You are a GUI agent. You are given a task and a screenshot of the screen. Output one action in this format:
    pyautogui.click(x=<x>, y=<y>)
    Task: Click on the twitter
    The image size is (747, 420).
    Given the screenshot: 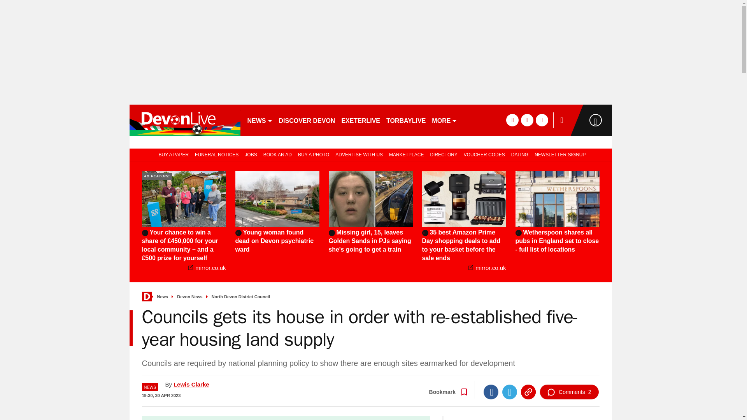 What is the action you would take?
    pyautogui.click(x=527, y=120)
    